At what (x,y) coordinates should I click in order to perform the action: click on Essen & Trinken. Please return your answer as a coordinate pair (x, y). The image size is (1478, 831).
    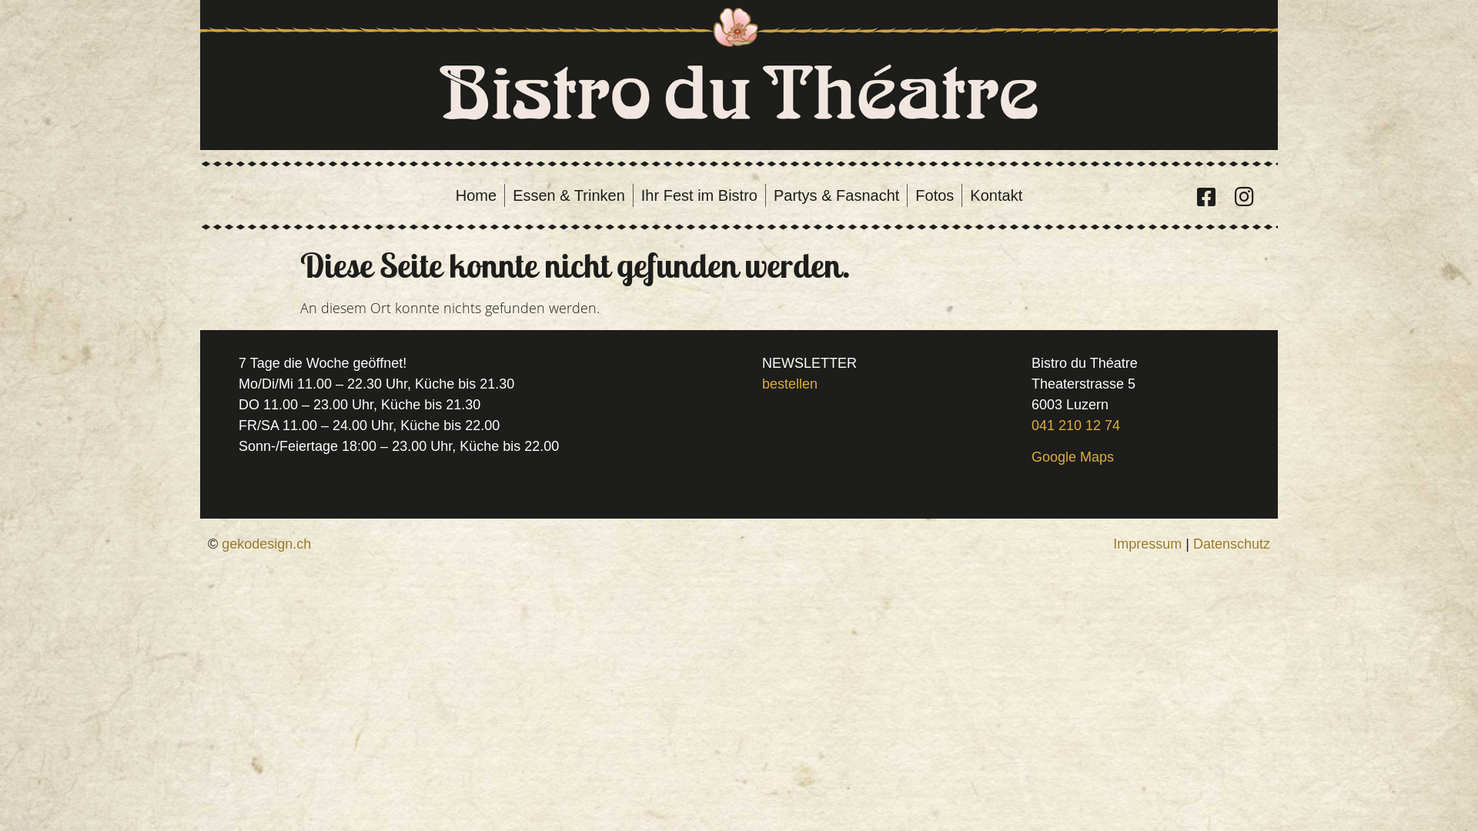
    Looking at the image, I should click on (570, 195).